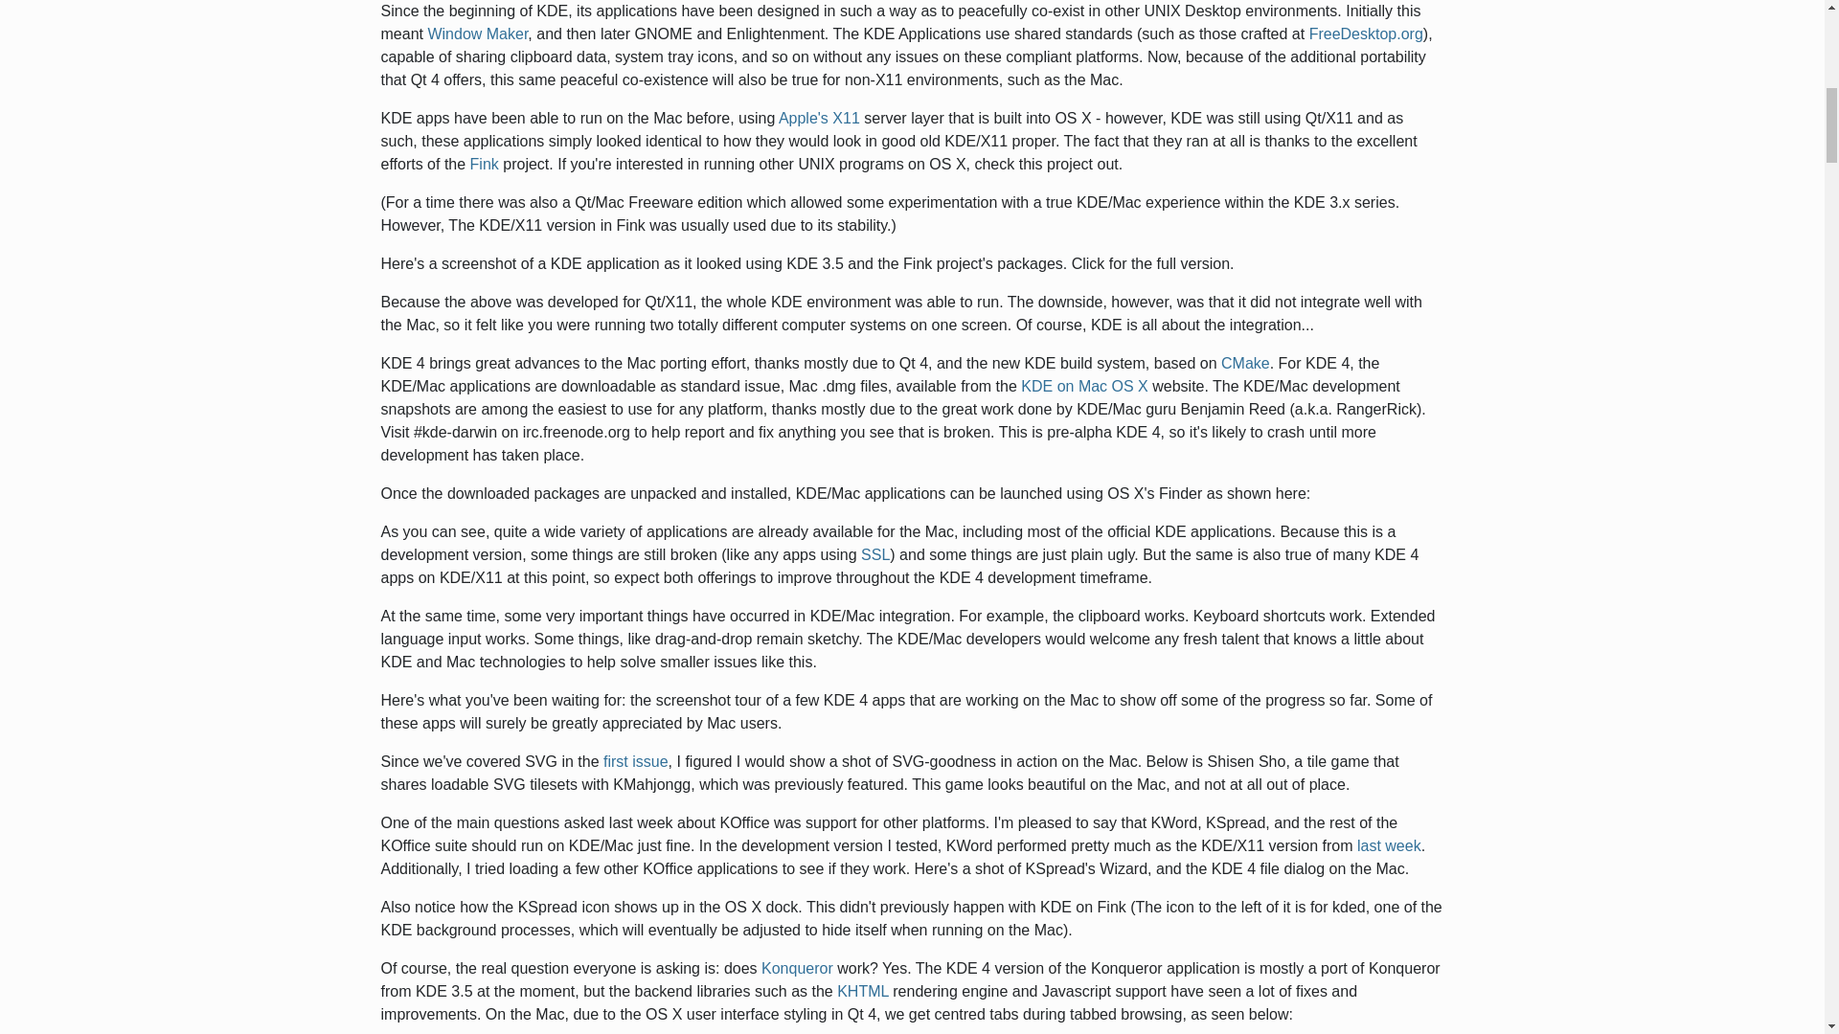  What do you see at coordinates (485, 165) in the screenshot?
I see `Fink` at bounding box center [485, 165].